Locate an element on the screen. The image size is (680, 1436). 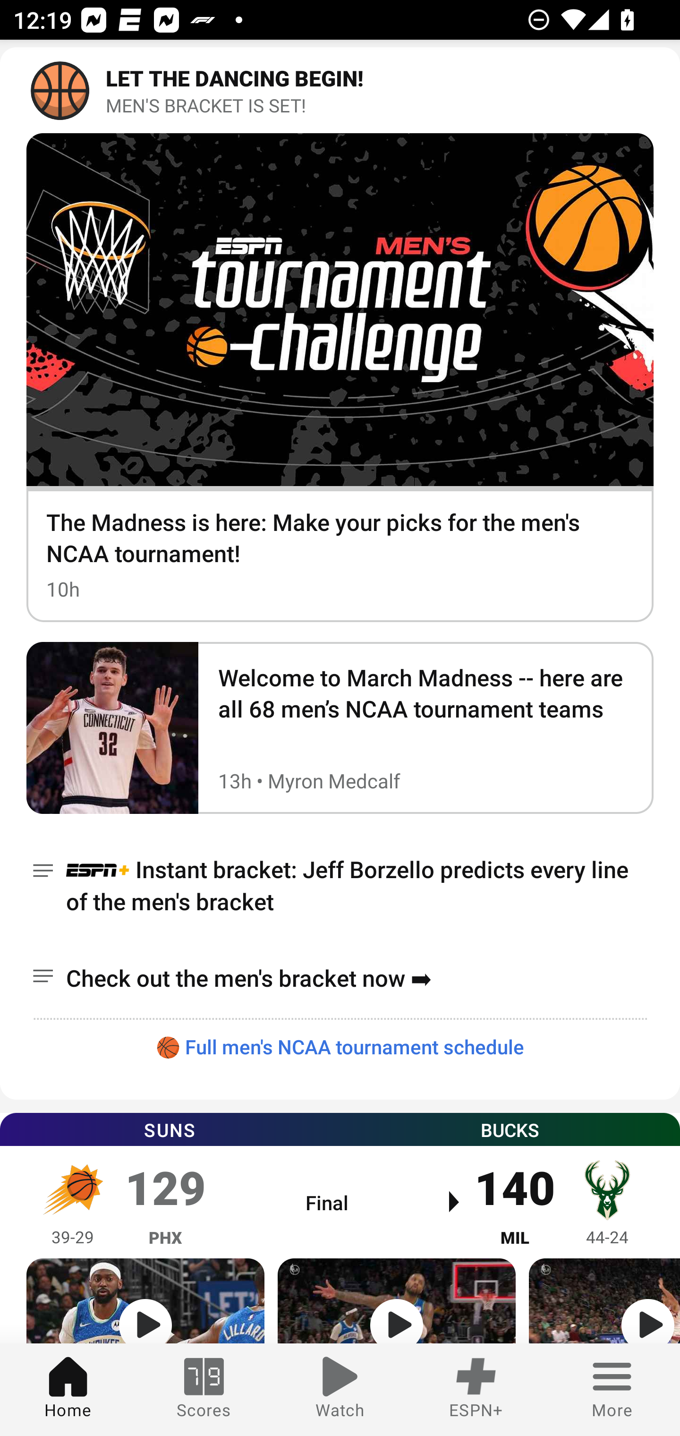
 is located at coordinates (396, 1301).